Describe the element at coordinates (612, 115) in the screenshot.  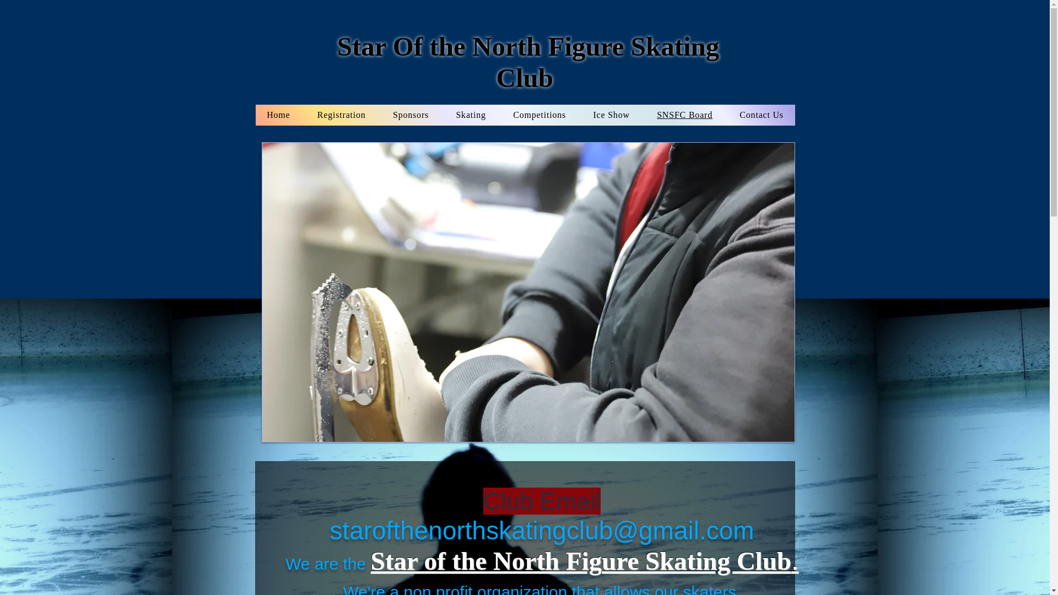
I see `Ice Show` at that location.